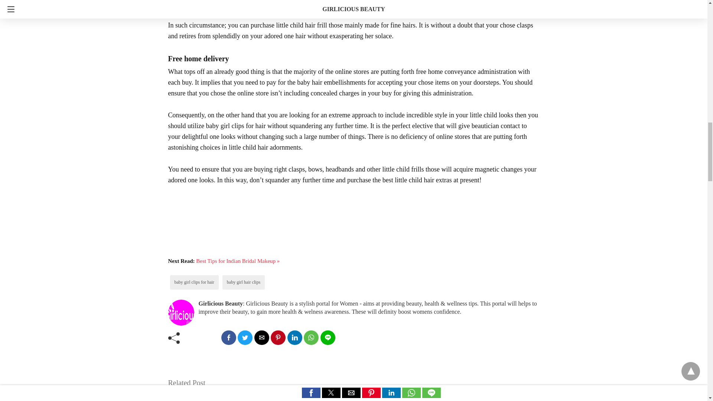  Describe the element at coordinates (311, 337) in the screenshot. I see `whatsapp share` at that location.